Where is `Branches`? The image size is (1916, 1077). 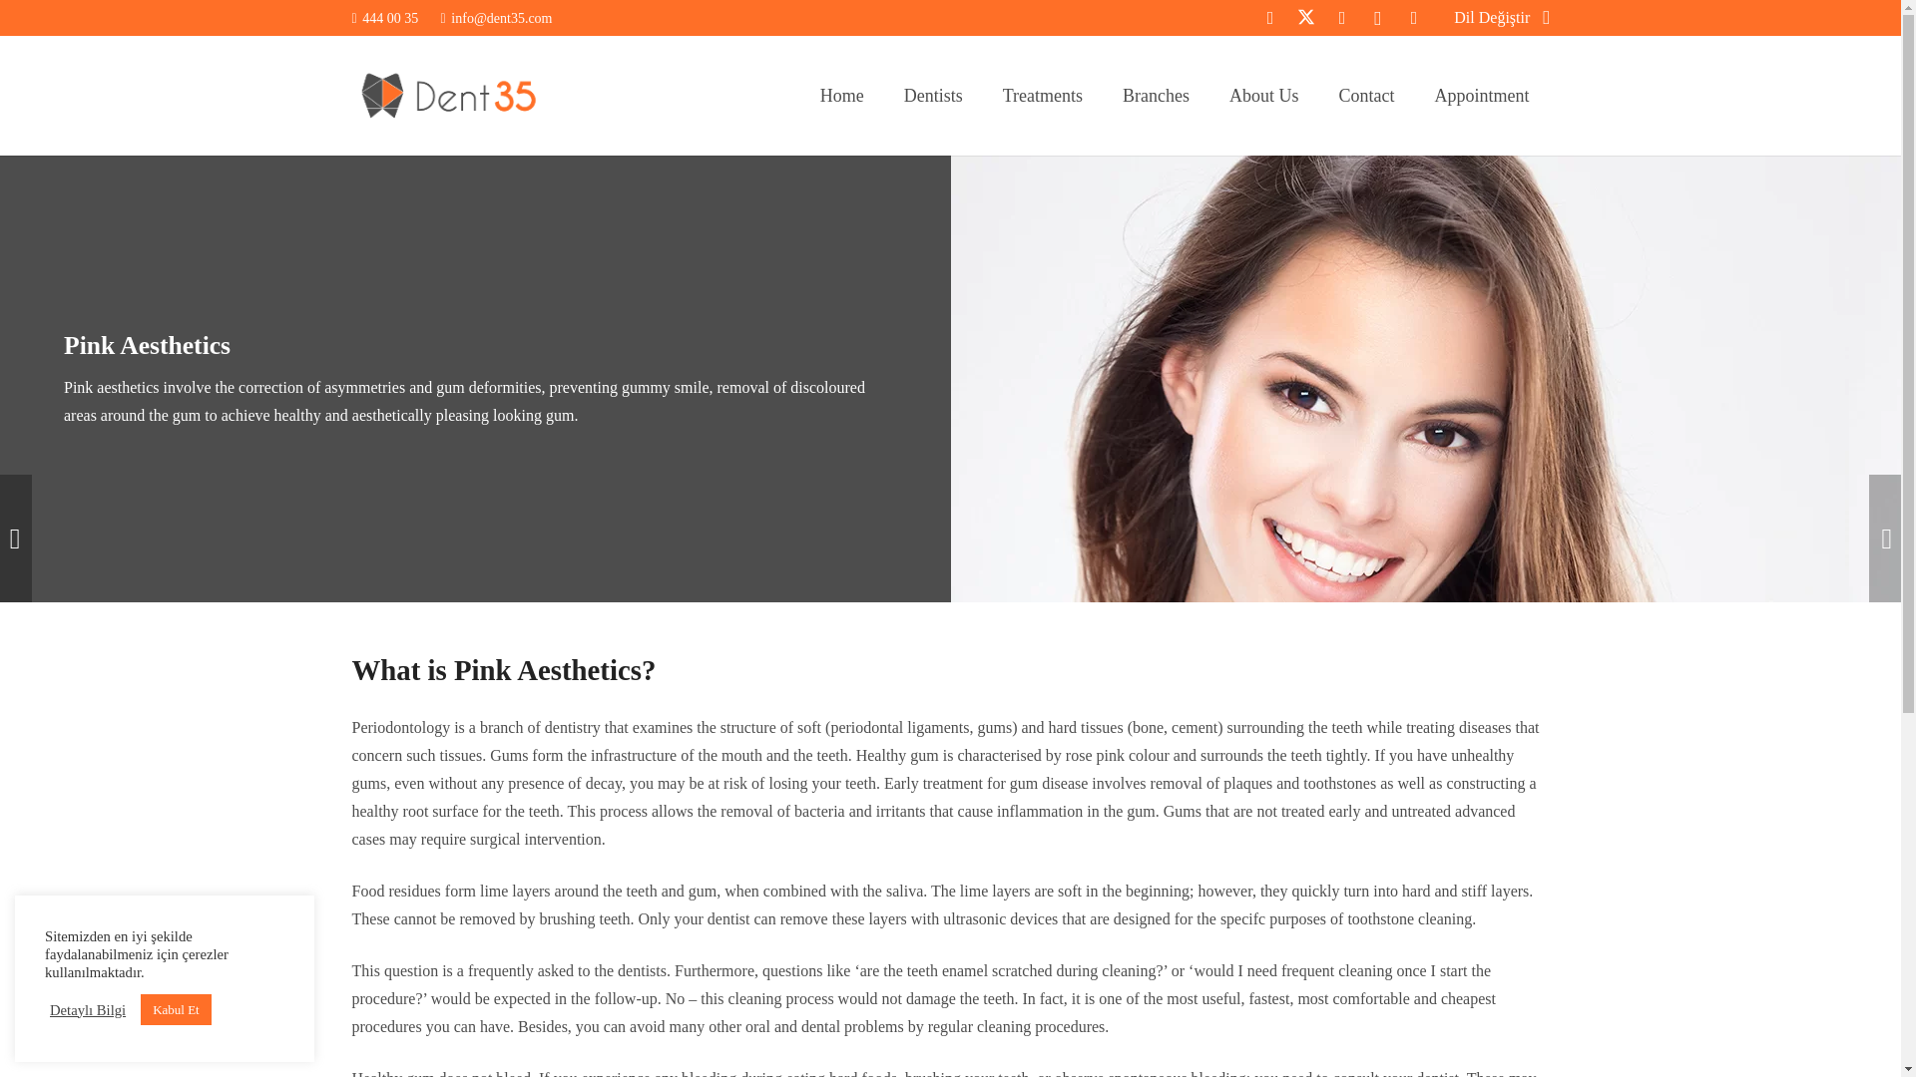
Branches is located at coordinates (1156, 95).